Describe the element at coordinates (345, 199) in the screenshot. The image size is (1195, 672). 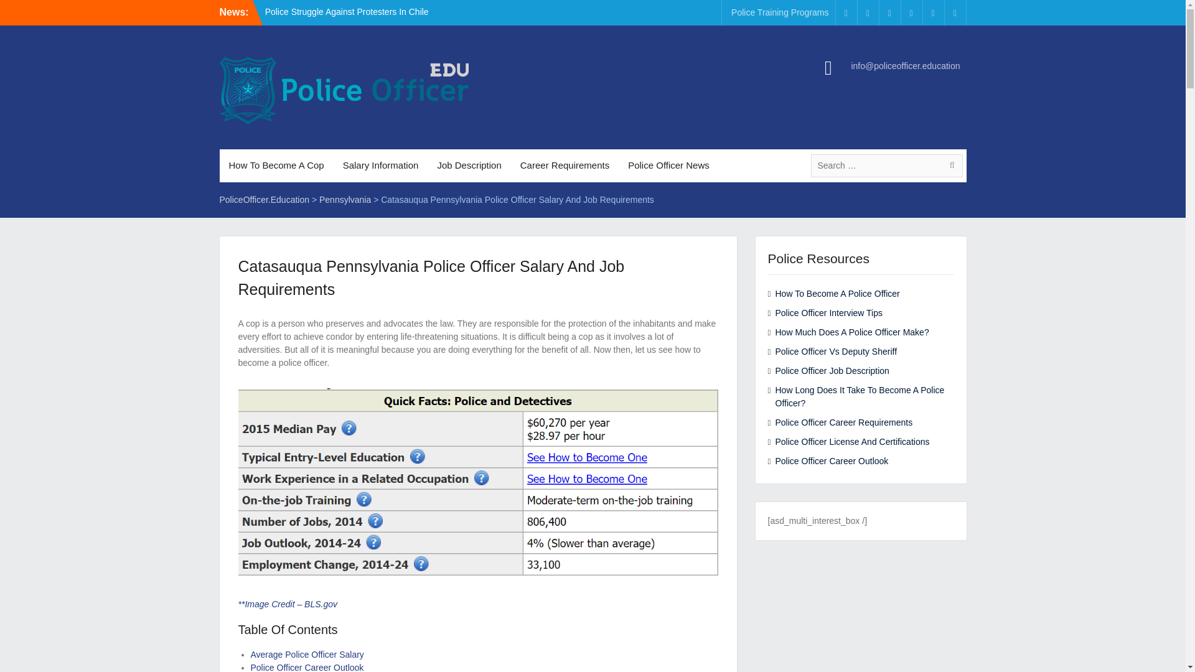
I see `Pennsylvania` at that location.